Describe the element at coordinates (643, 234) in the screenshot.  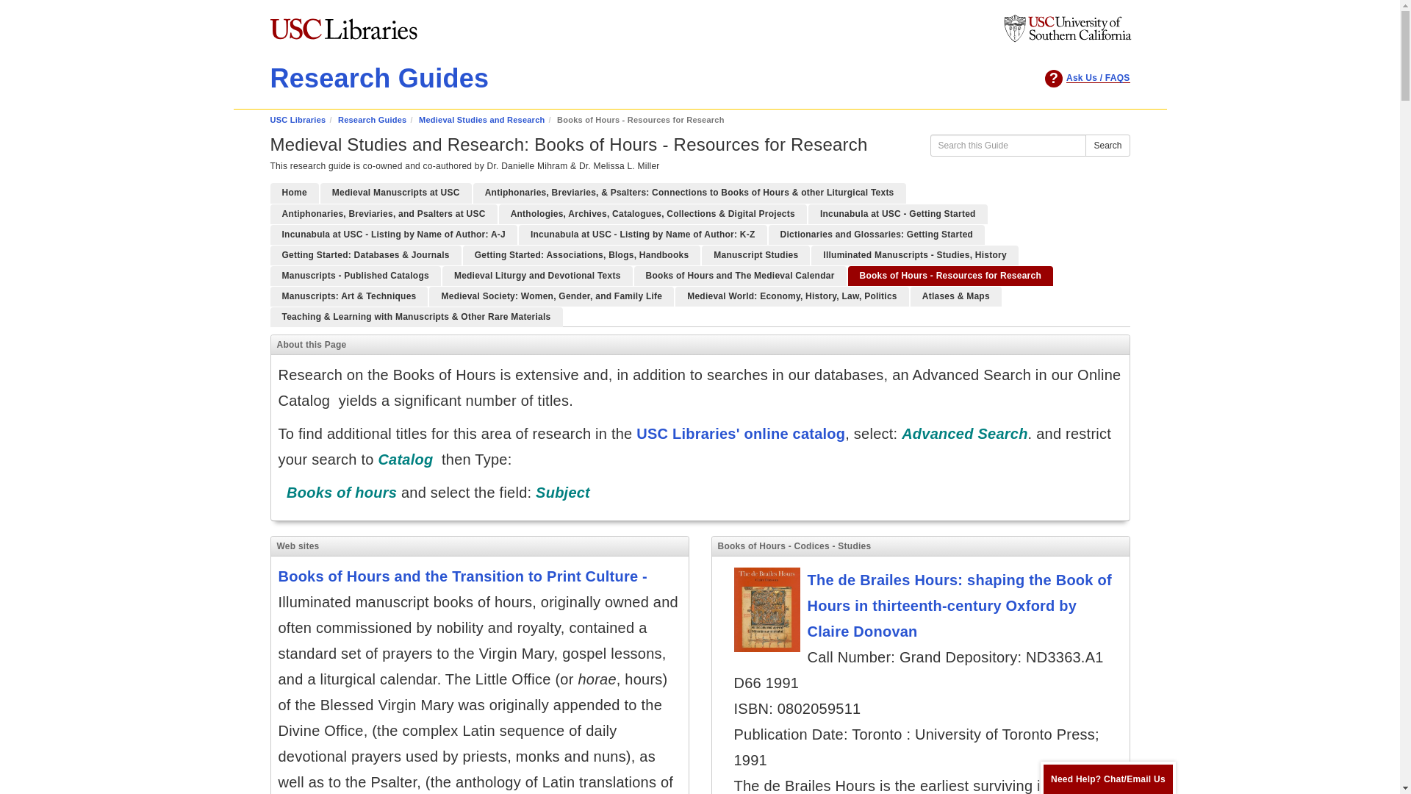
I see `Incunabula at USC - Listing by Name of Author: K-Z` at that location.